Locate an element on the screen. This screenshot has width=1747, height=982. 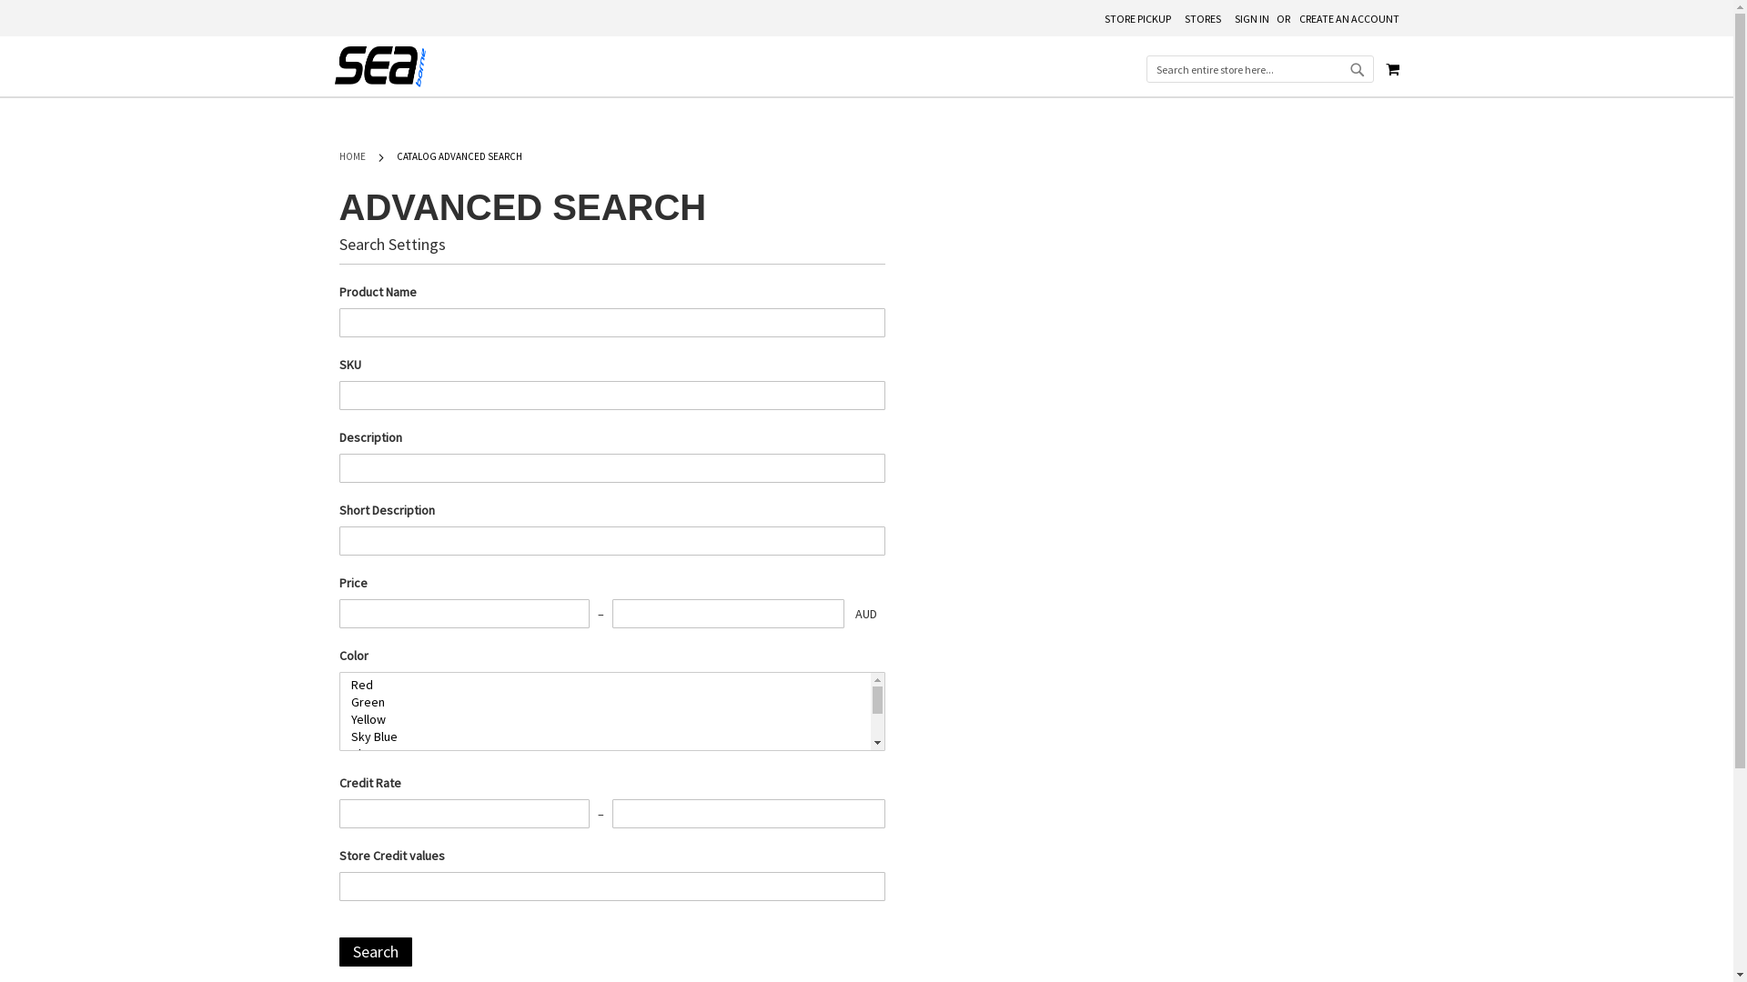
CREATE AN ACCOUNT is located at coordinates (1349, 20).